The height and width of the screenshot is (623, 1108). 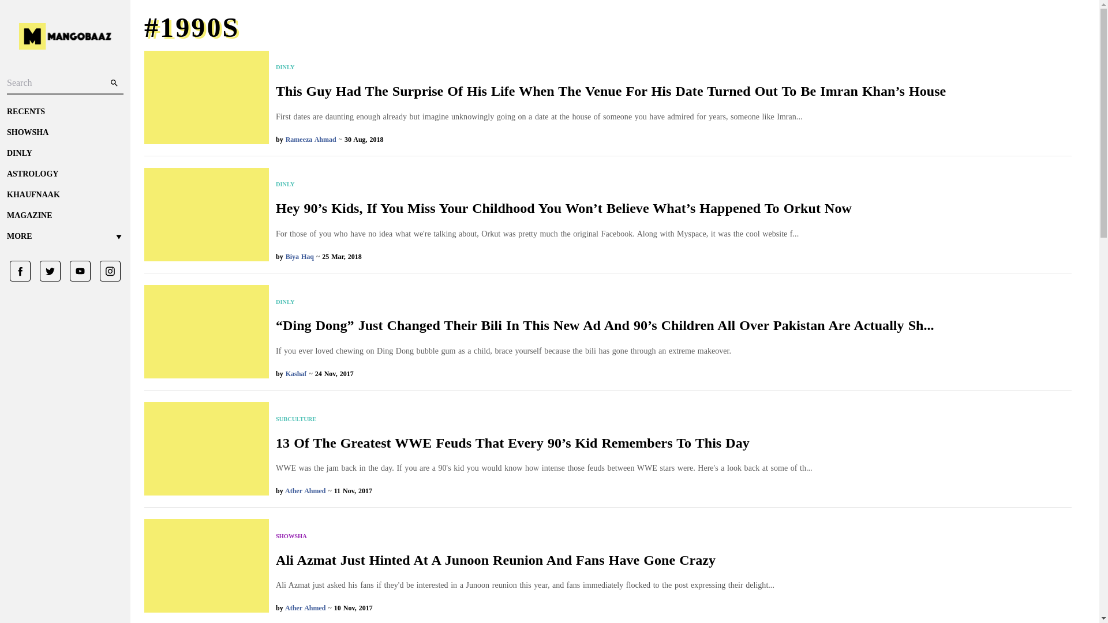 What do you see at coordinates (65, 153) in the screenshot?
I see `DINLY` at bounding box center [65, 153].